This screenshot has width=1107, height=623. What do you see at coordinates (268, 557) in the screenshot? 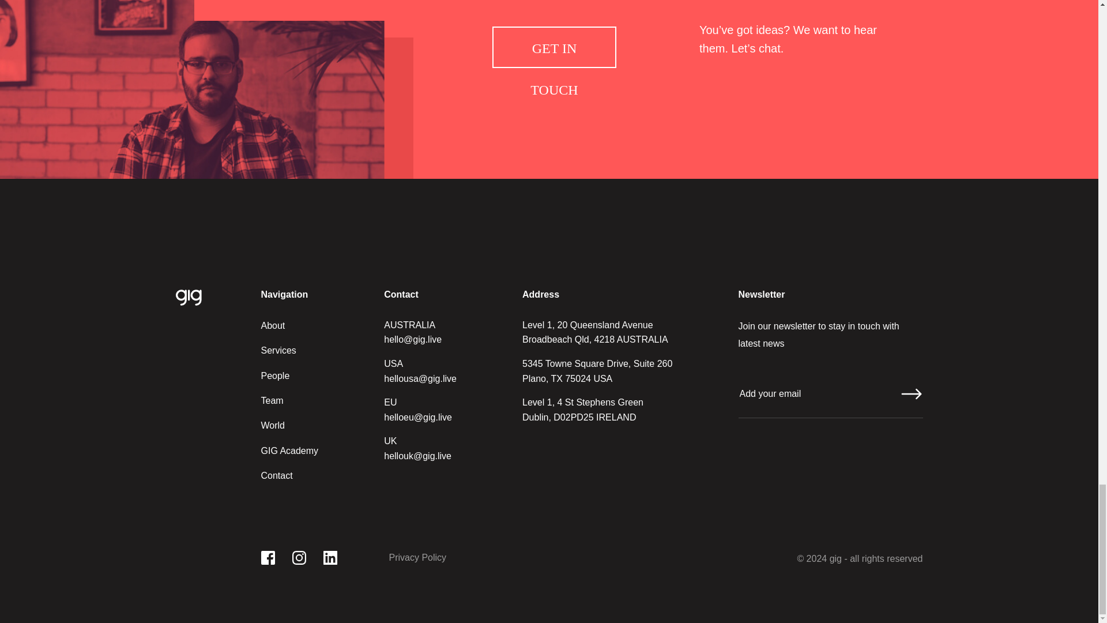
I see `Facebook` at bounding box center [268, 557].